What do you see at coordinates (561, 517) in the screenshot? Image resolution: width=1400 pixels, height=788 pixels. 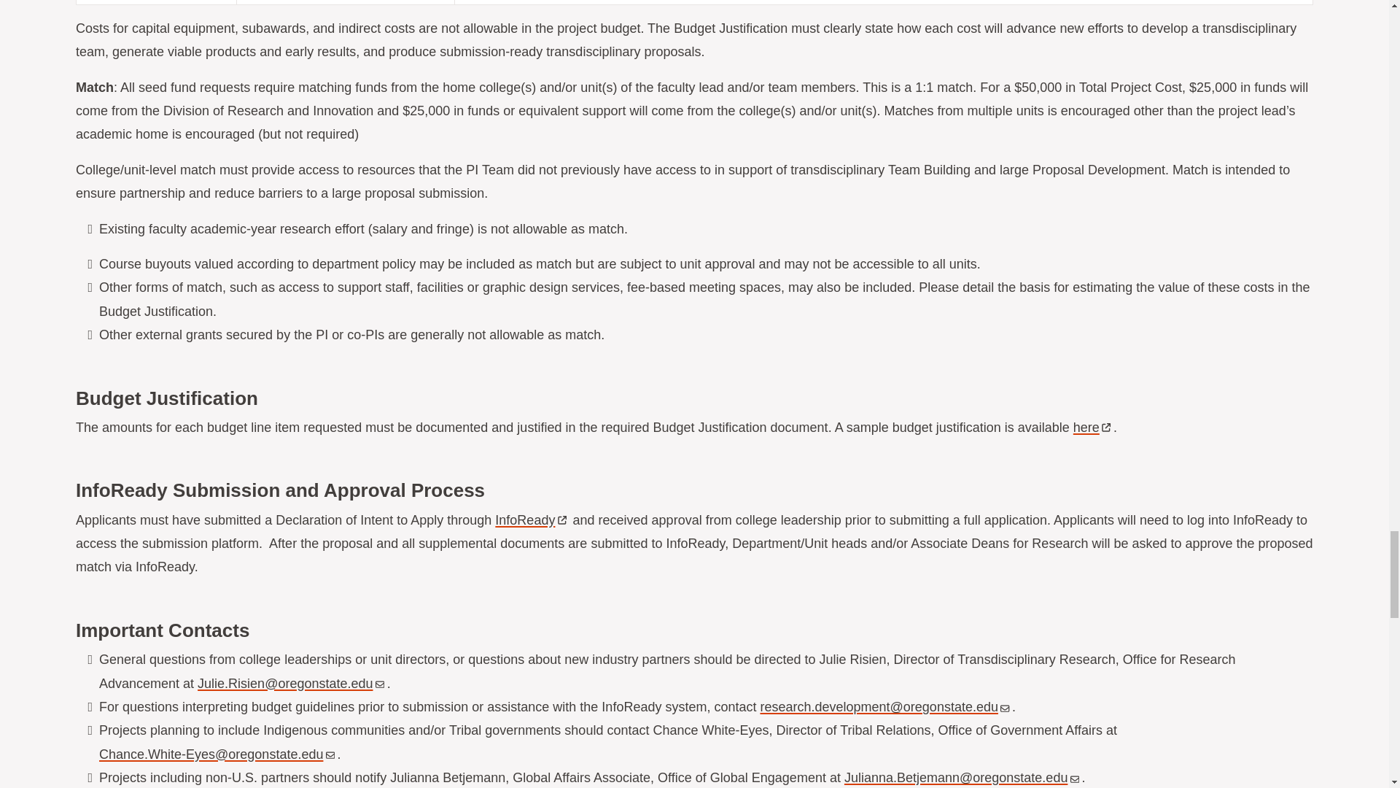 I see `Link is external` at bounding box center [561, 517].